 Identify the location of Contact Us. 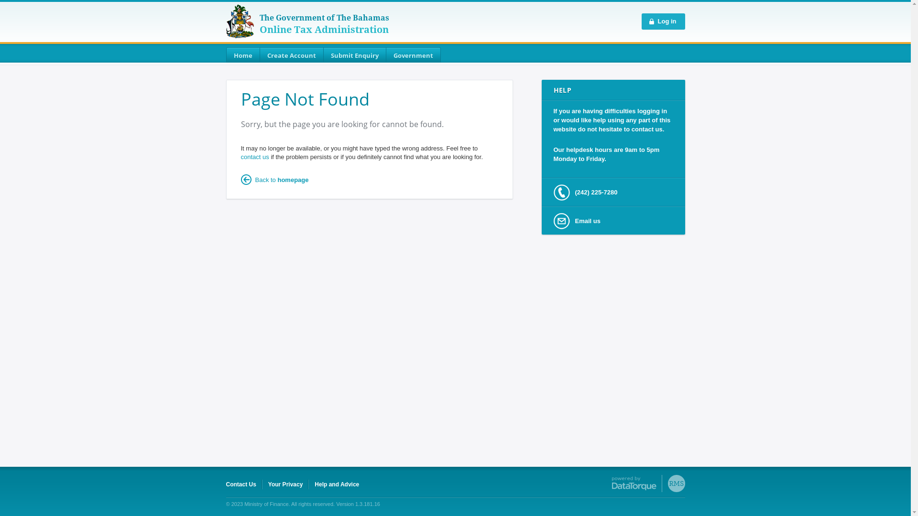
(241, 484).